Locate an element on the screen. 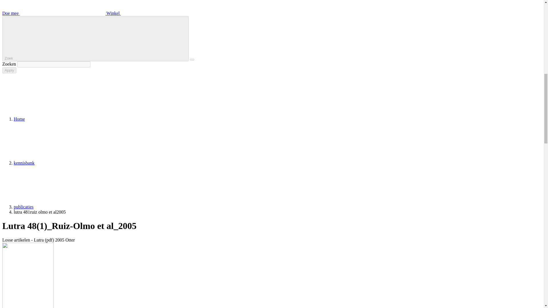 The width and height of the screenshot is (548, 308). Home is located at coordinates (19, 119).